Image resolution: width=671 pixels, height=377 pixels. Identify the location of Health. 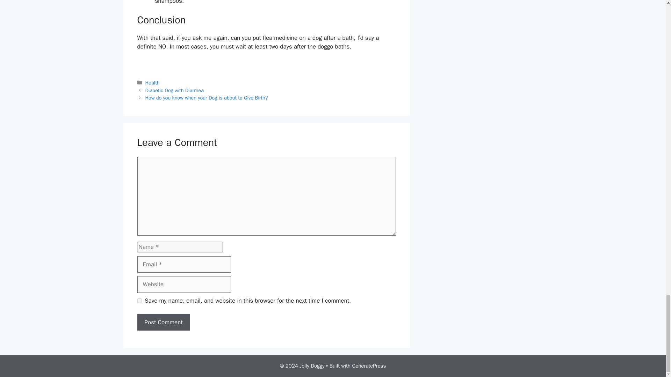
(152, 82).